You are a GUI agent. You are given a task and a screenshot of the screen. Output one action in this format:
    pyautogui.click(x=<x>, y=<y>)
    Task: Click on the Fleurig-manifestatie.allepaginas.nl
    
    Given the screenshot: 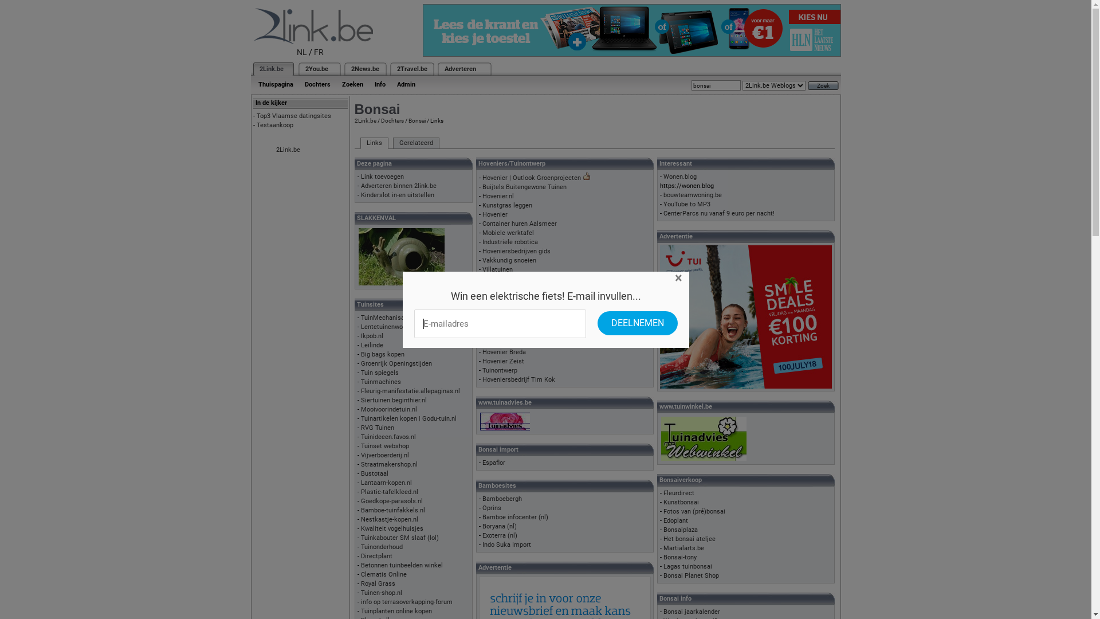 What is the action you would take?
    pyautogui.click(x=410, y=391)
    